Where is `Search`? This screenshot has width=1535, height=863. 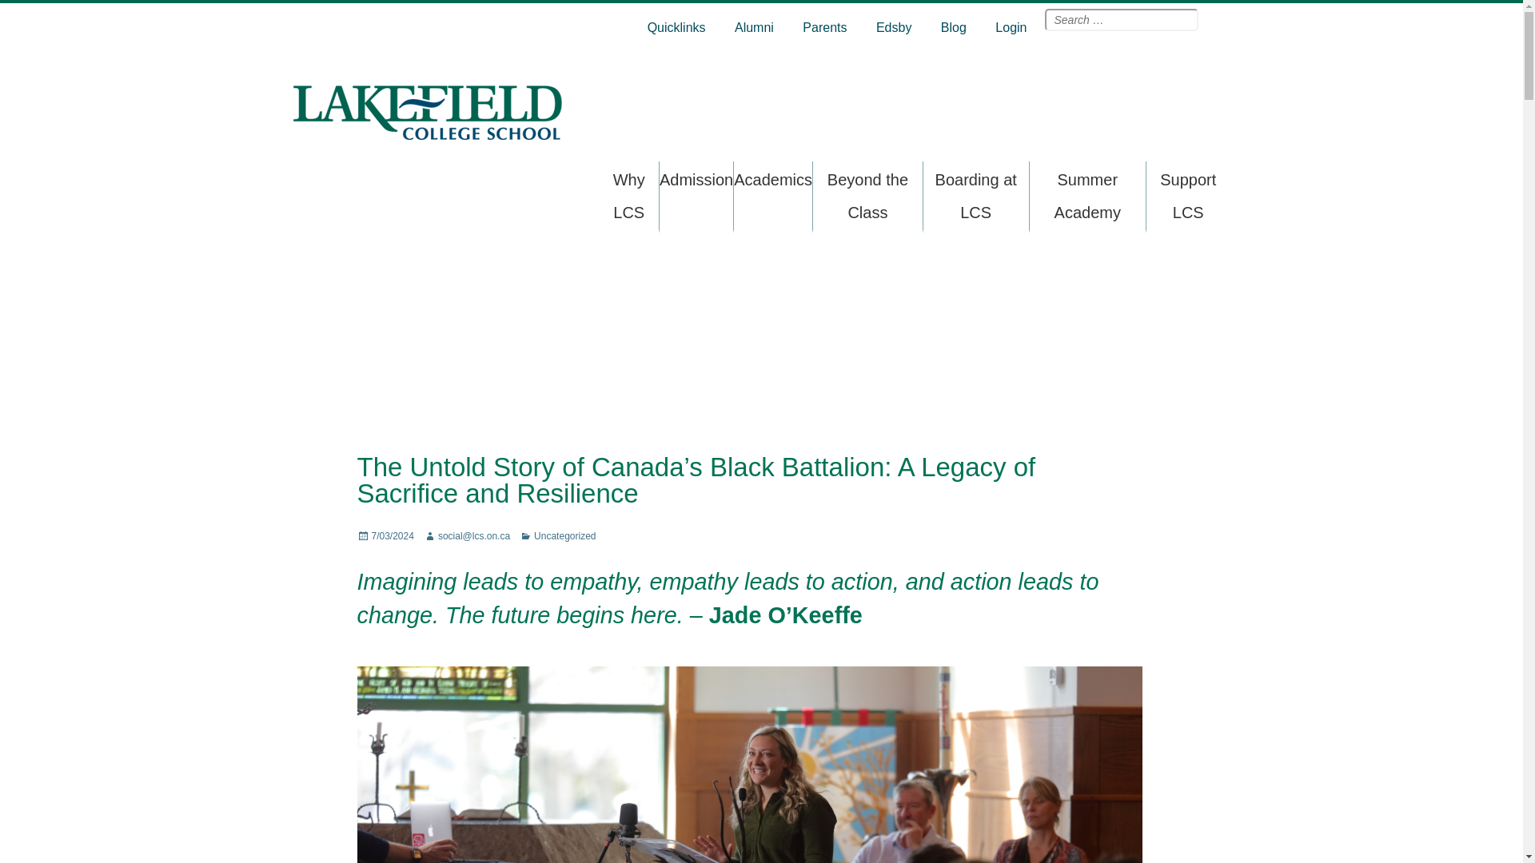 Search is located at coordinates (1207, 18).